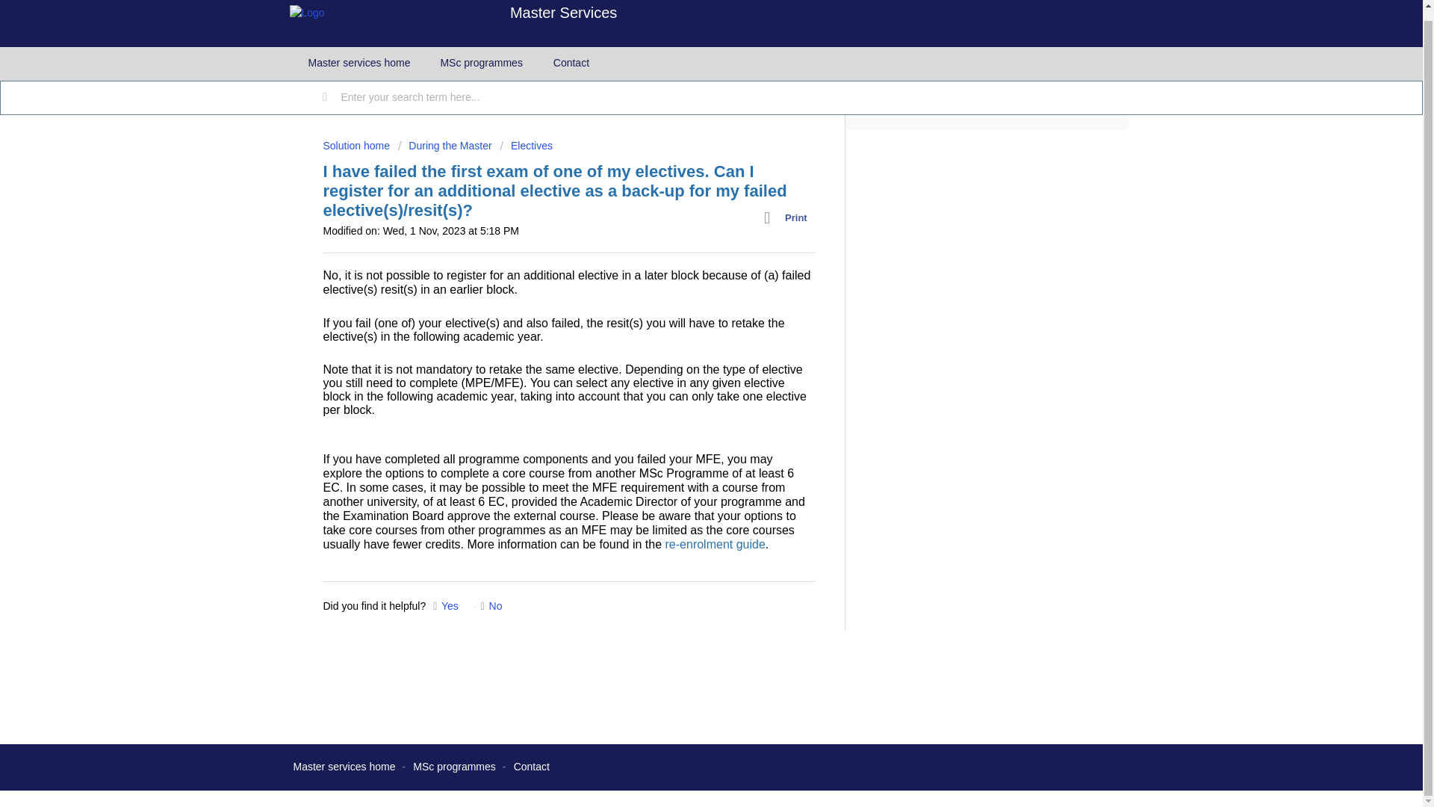 Image resolution: width=1434 pixels, height=807 pixels. What do you see at coordinates (789, 217) in the screenshot?
I see `Print` at bounding box center [789, 217].